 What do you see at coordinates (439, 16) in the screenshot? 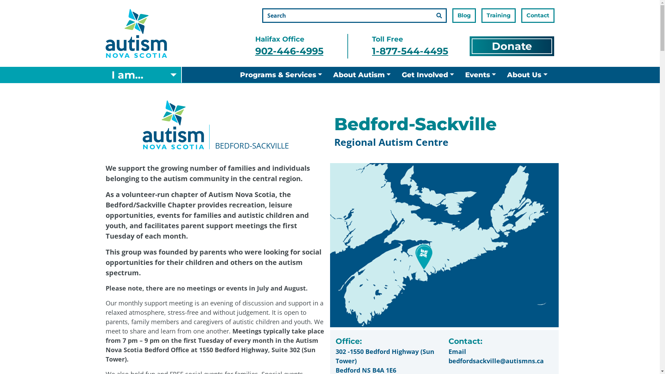
I see `Search` at bounding box center [439, 16].